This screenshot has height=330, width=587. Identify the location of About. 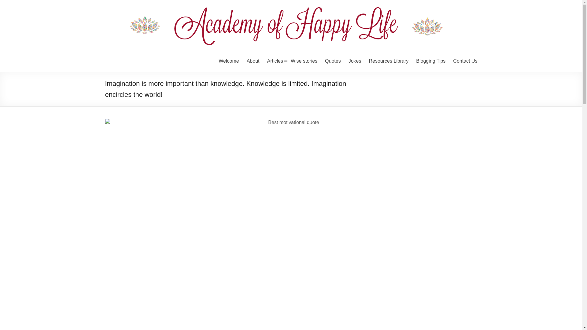
(253, 61).